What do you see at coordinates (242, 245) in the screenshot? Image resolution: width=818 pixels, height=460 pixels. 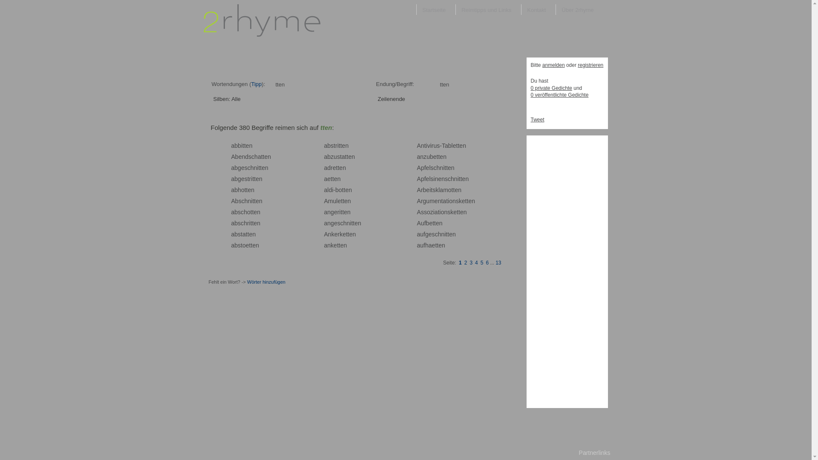 I see `t` at bounding box center [242, 245].